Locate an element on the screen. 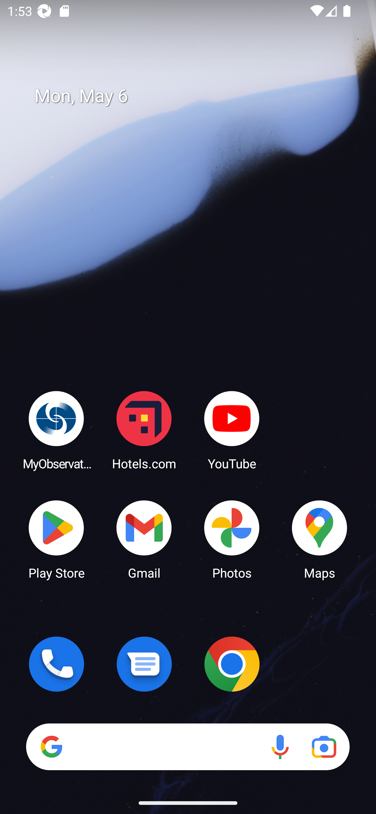 Image resolution: width=376 pixels, height=814 pixels. Chrome is located at coordinates (232, 664).